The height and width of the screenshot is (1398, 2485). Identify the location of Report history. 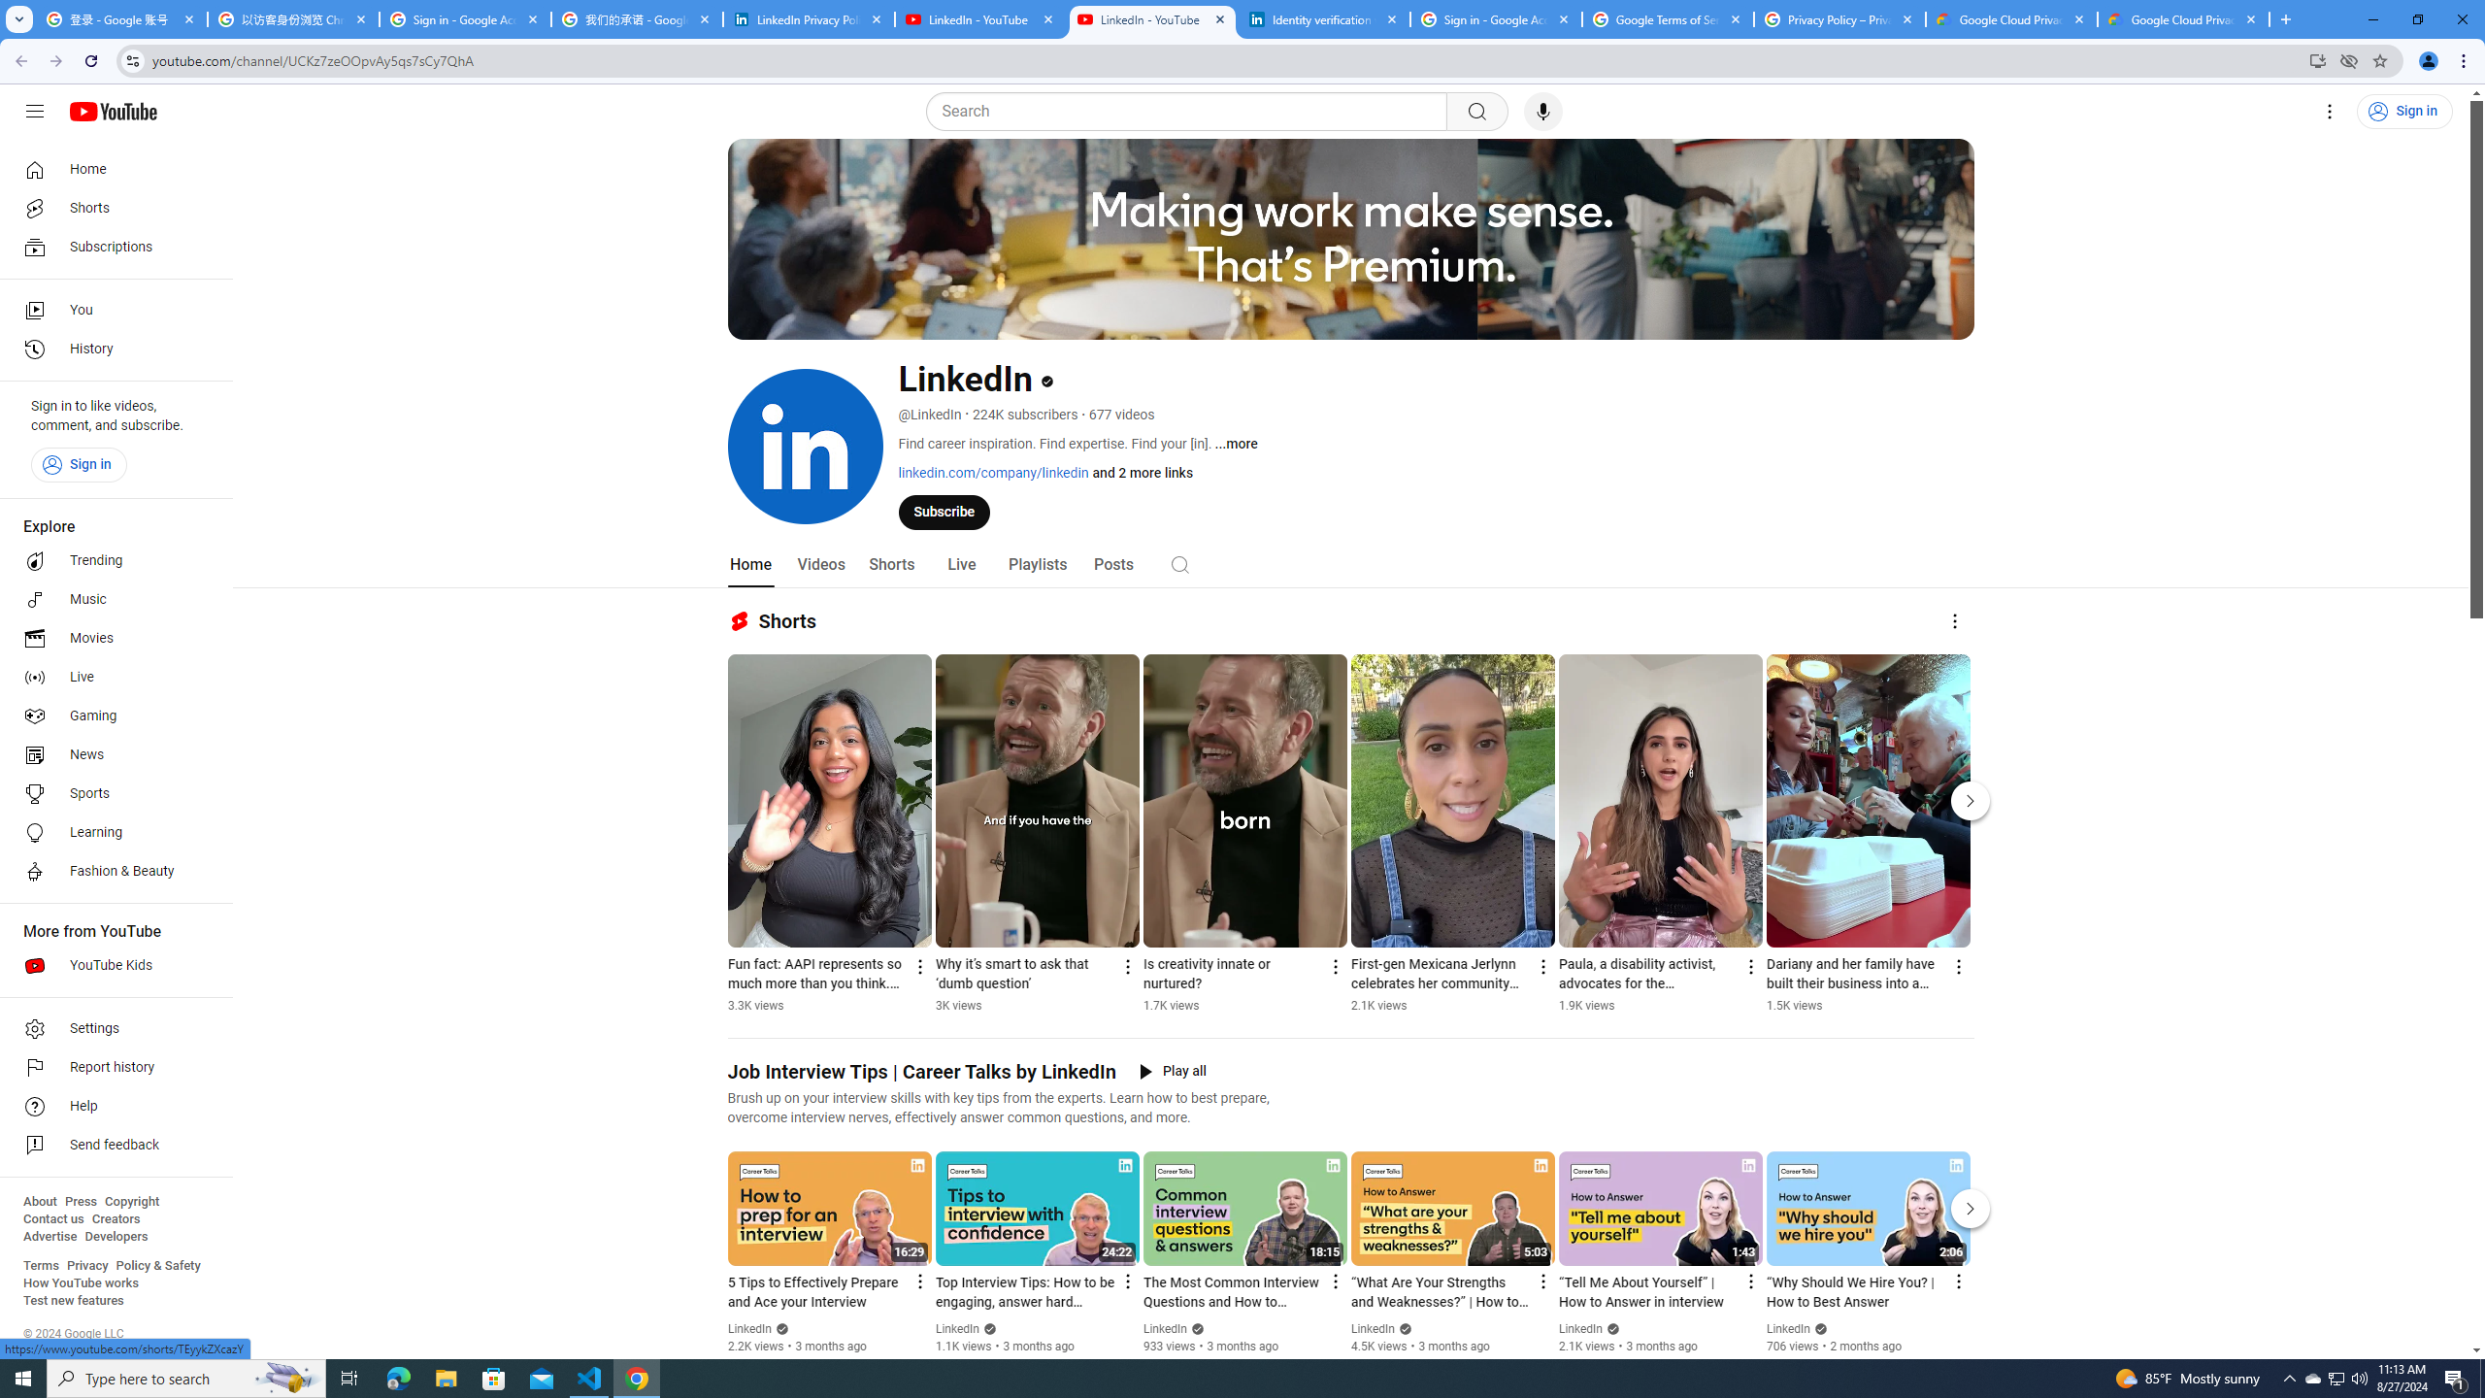
(111, 1068).